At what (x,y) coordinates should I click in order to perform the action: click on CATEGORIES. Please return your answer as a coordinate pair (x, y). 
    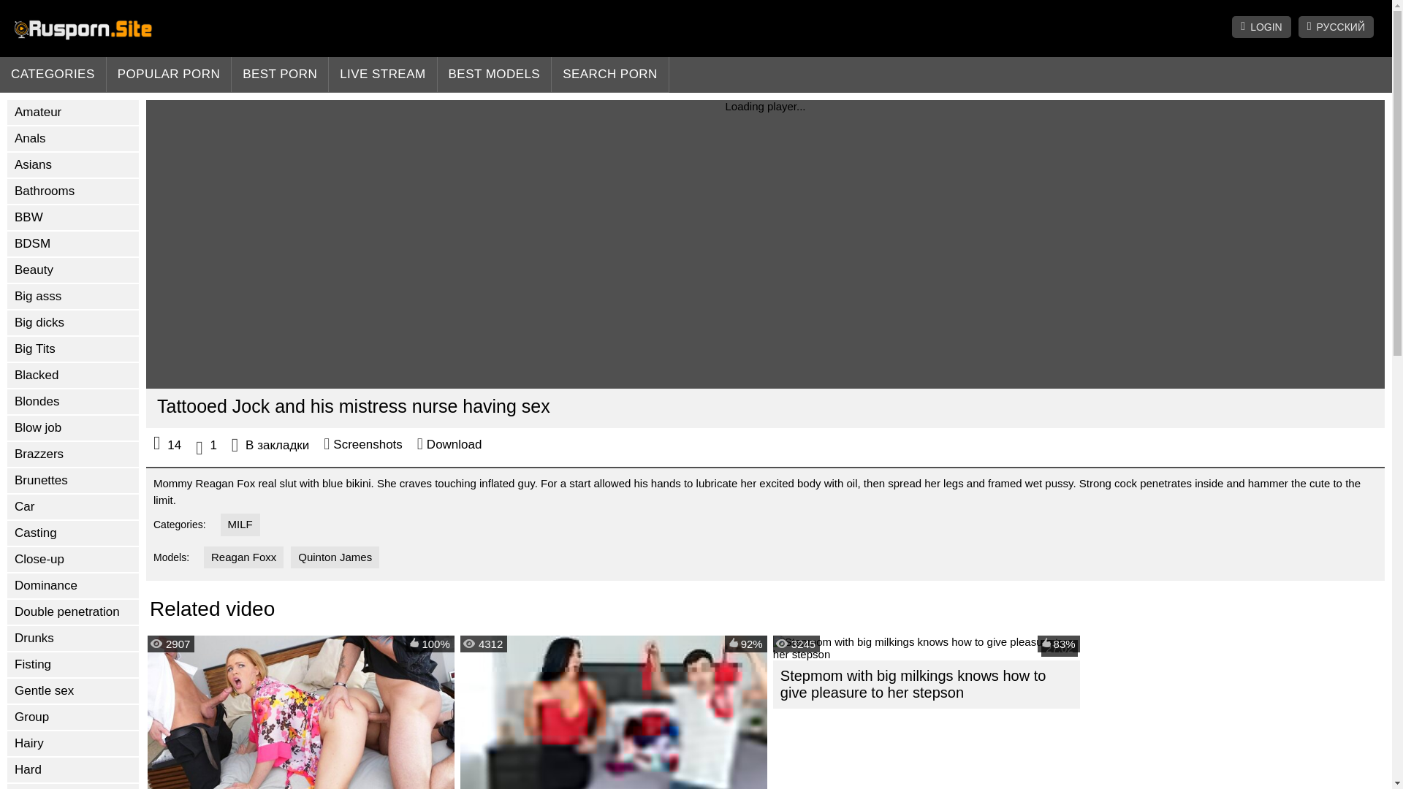
    Looking at the image, I should click on (53, 75).